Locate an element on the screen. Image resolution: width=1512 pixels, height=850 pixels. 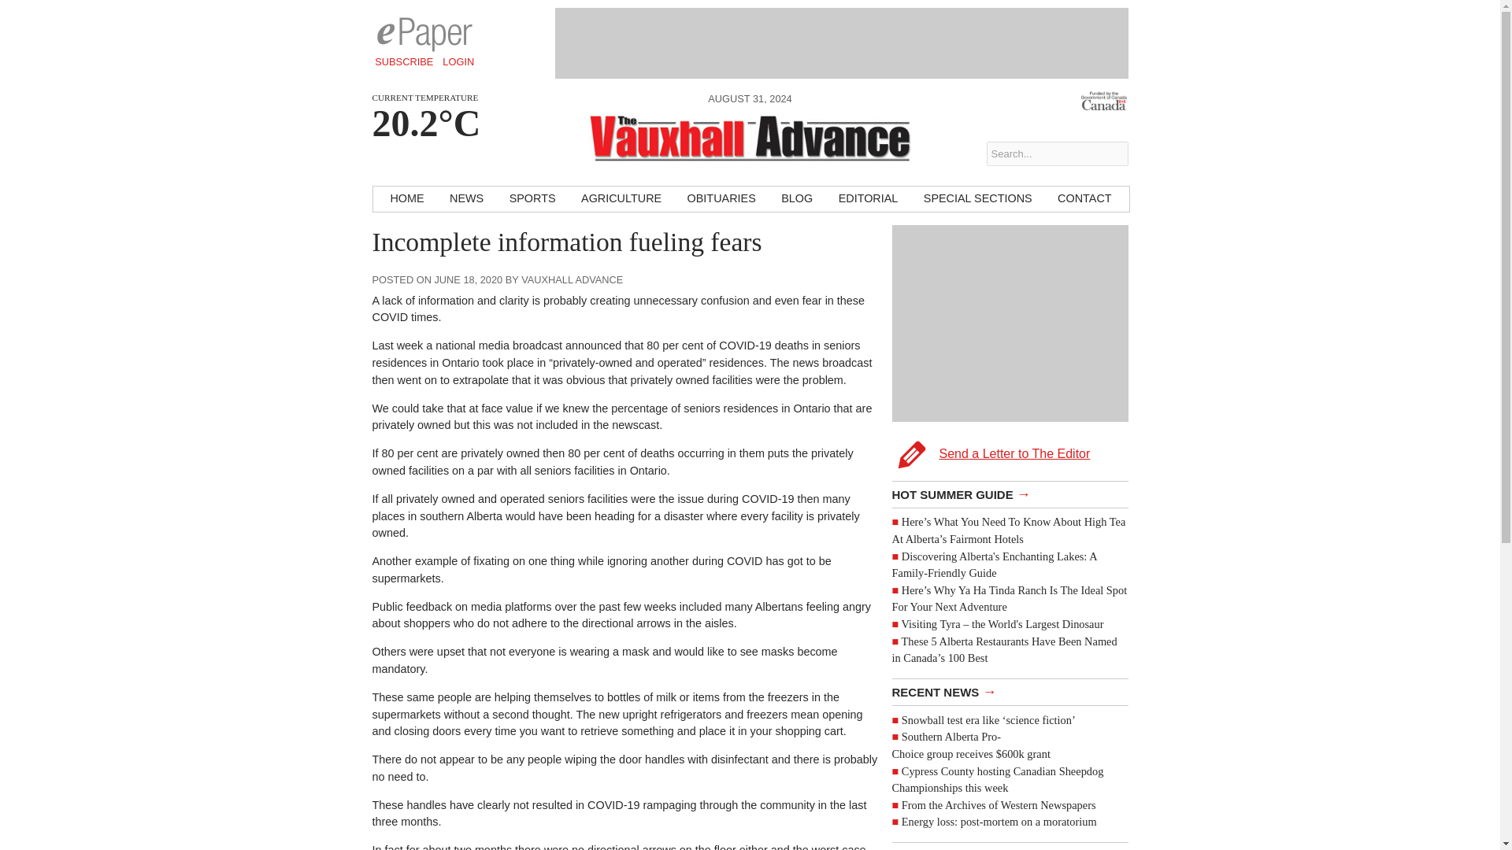
BLOG is located at coordinates (797, 198).